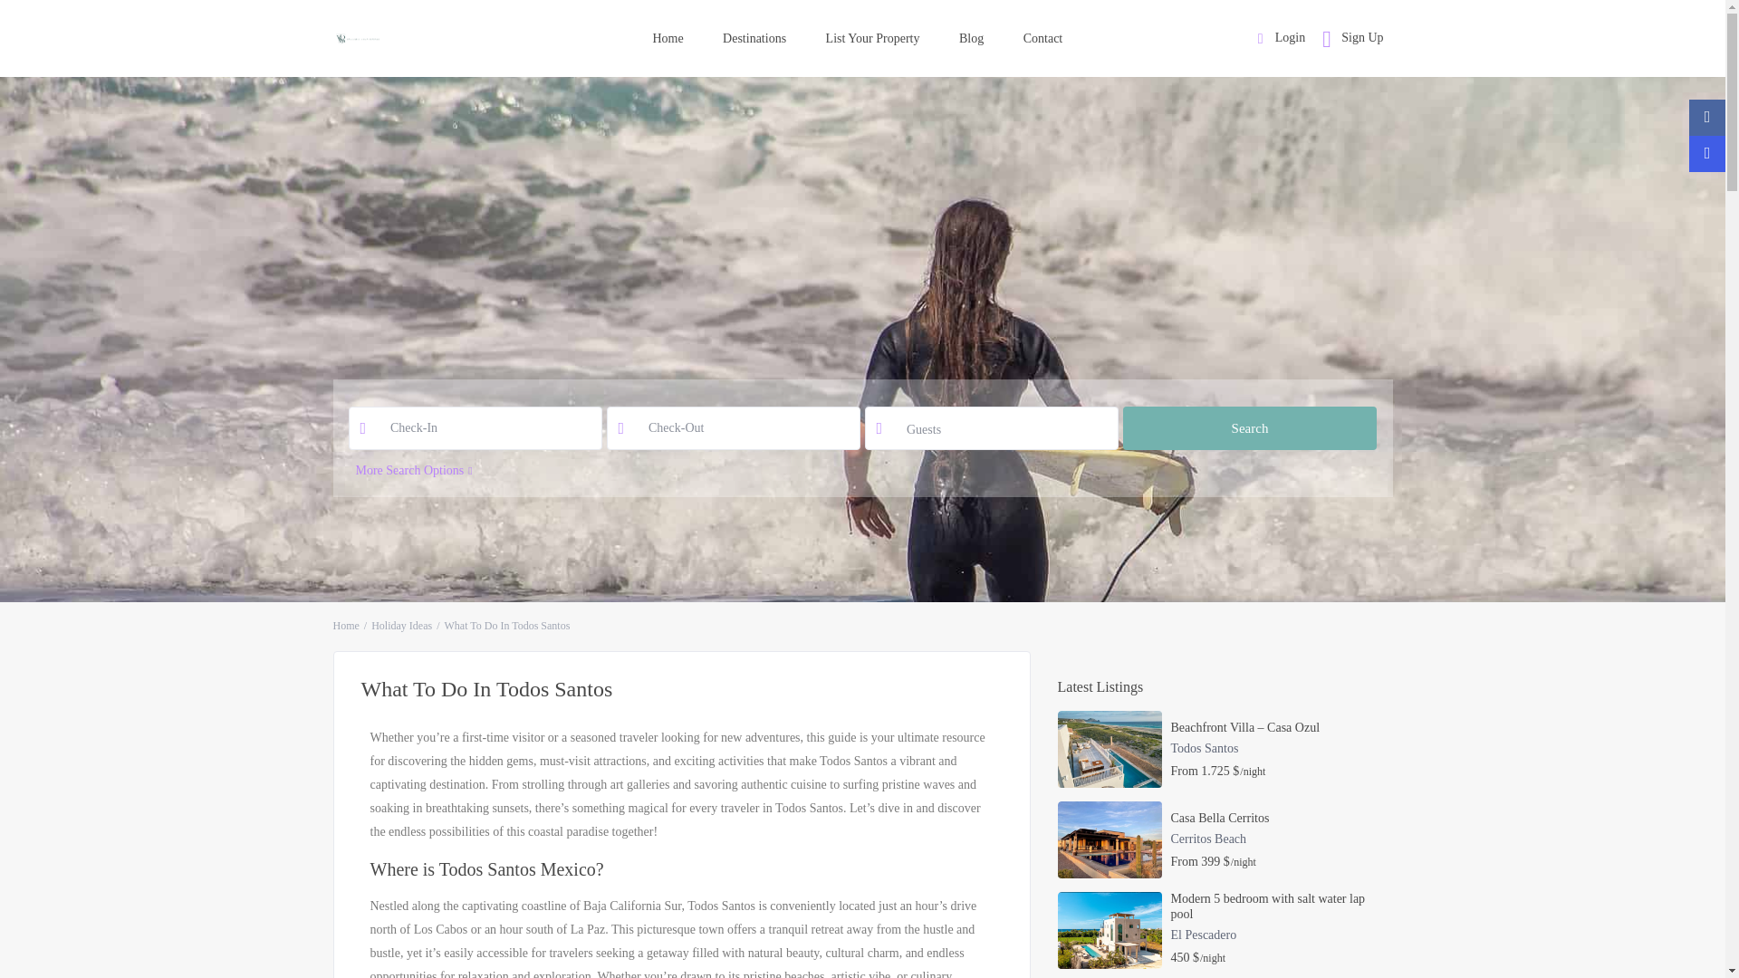  What do you see at coordinates (754, 38) in the screenshot?
I see `Destinations` at bounding box center [754, 38].